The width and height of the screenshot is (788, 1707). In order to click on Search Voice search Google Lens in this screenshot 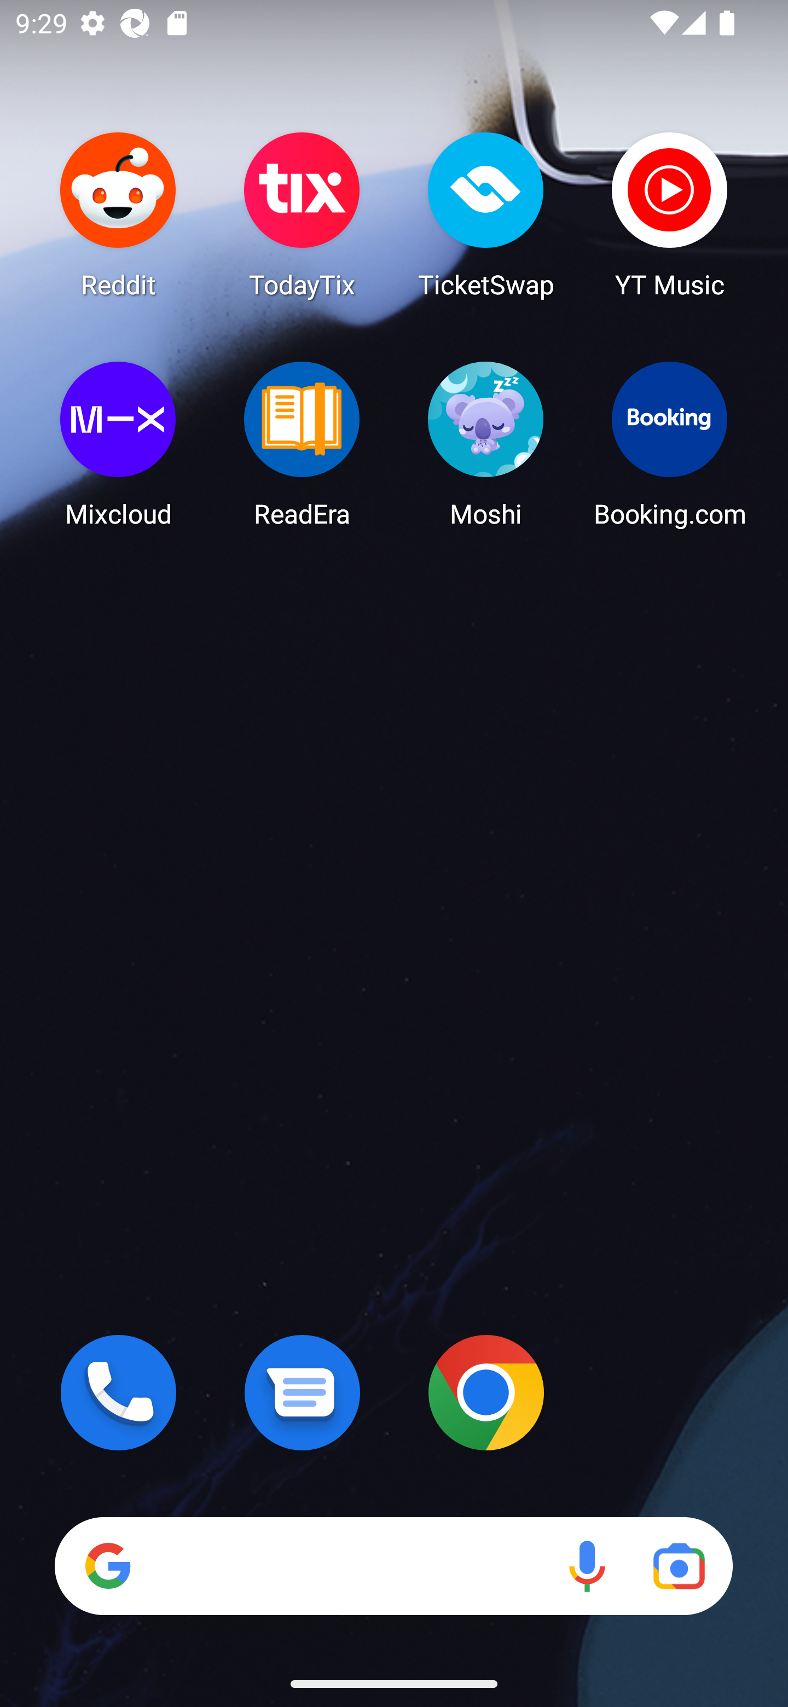, I will do `click(393, 1566)`.